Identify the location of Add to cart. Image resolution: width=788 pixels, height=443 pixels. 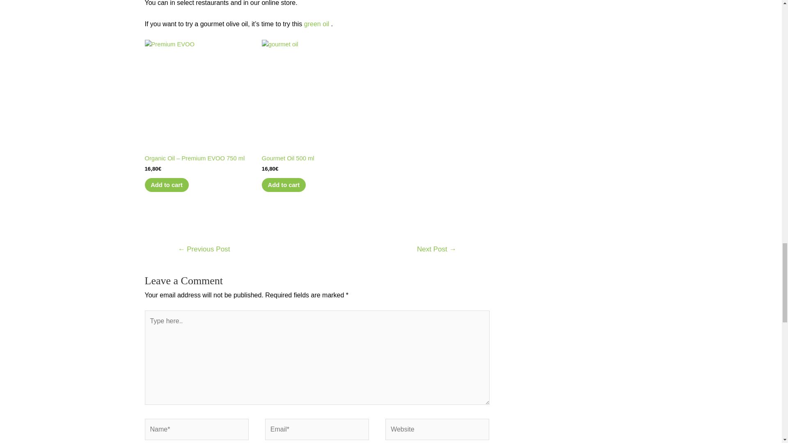
(283, 185).